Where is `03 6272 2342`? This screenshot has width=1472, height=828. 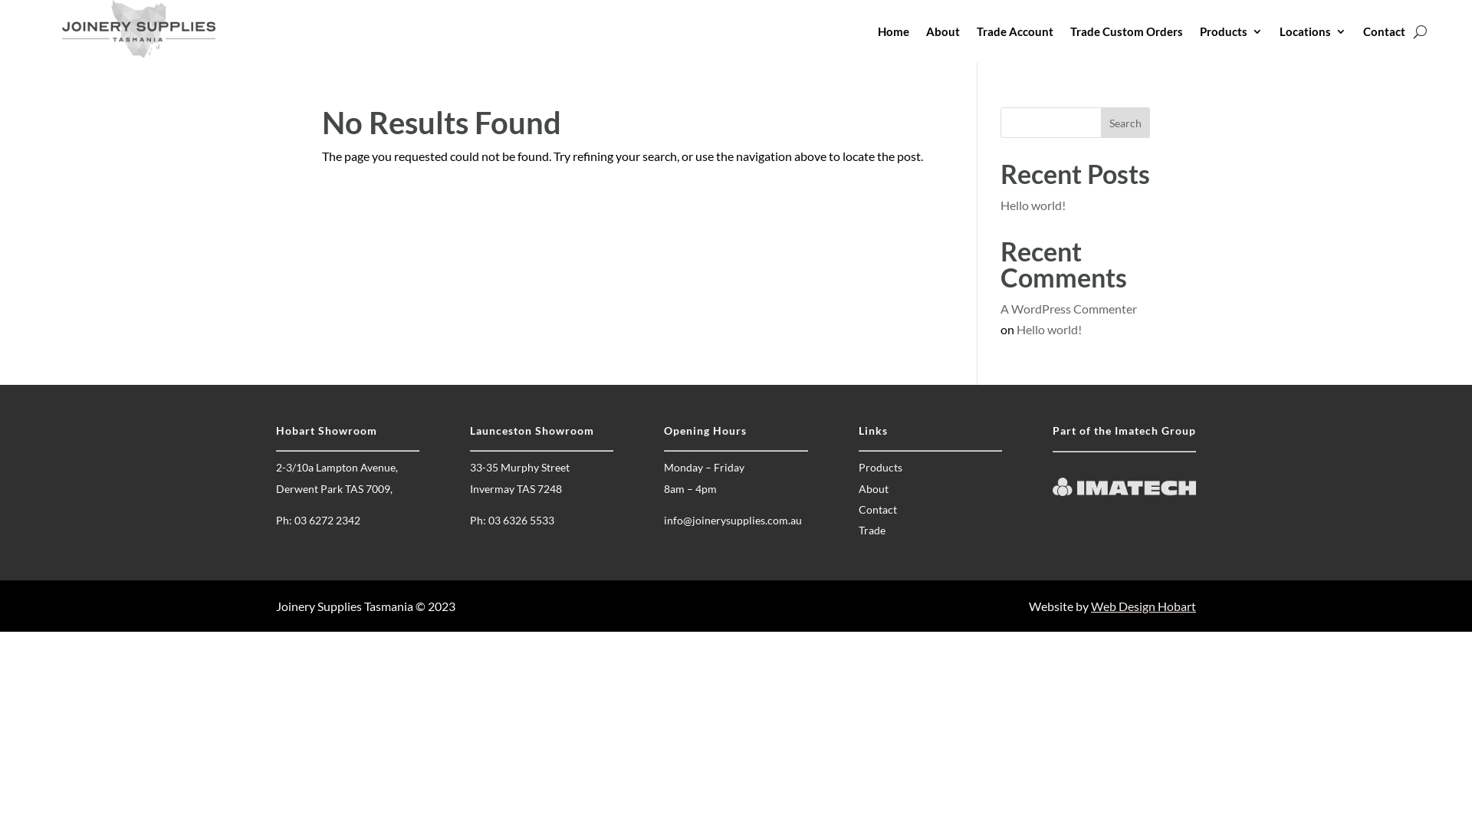 03 6272 2342 is located at coordinates (327, 520).